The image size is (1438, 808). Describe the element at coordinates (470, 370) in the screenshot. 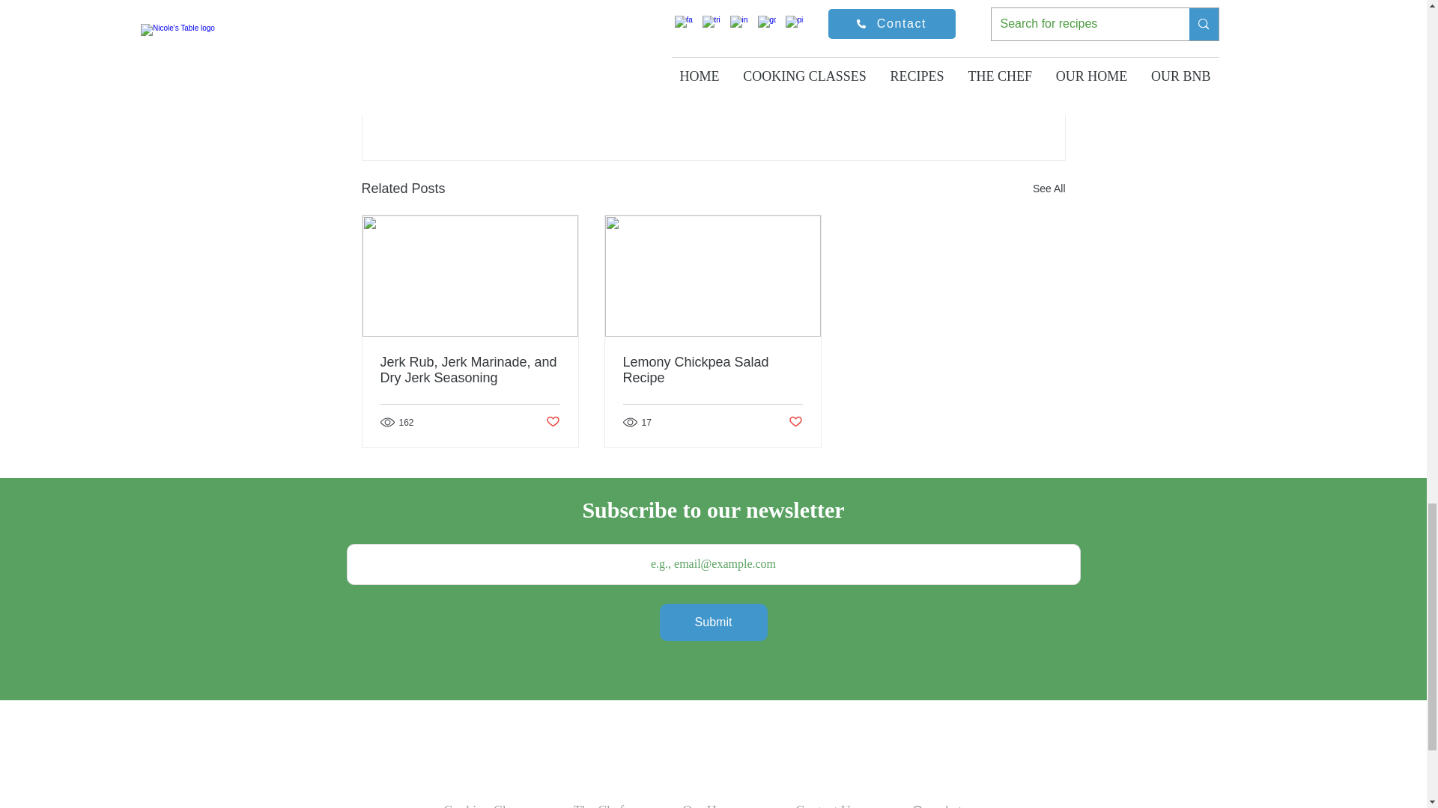

I see `Post not marked as liked` at that location.